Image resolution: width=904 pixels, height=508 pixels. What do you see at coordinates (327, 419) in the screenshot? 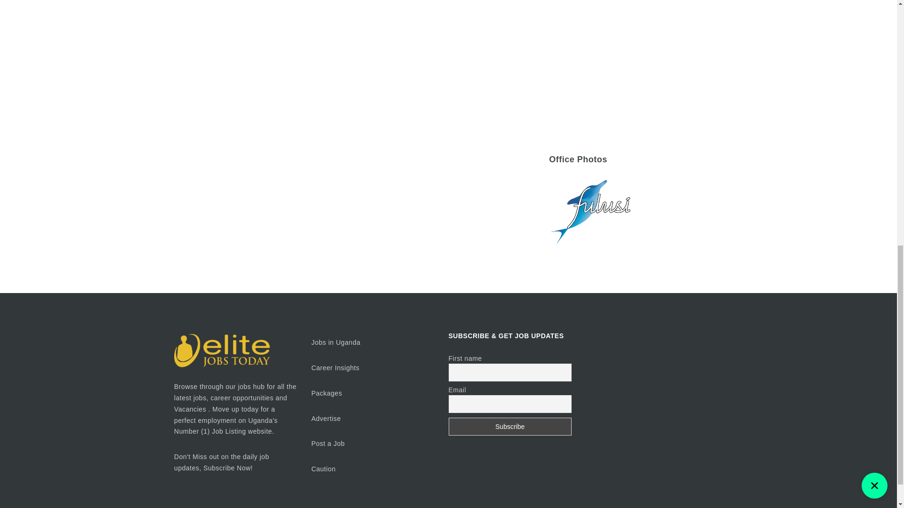
I see `Advertise ` at bounding box center [327, 419].